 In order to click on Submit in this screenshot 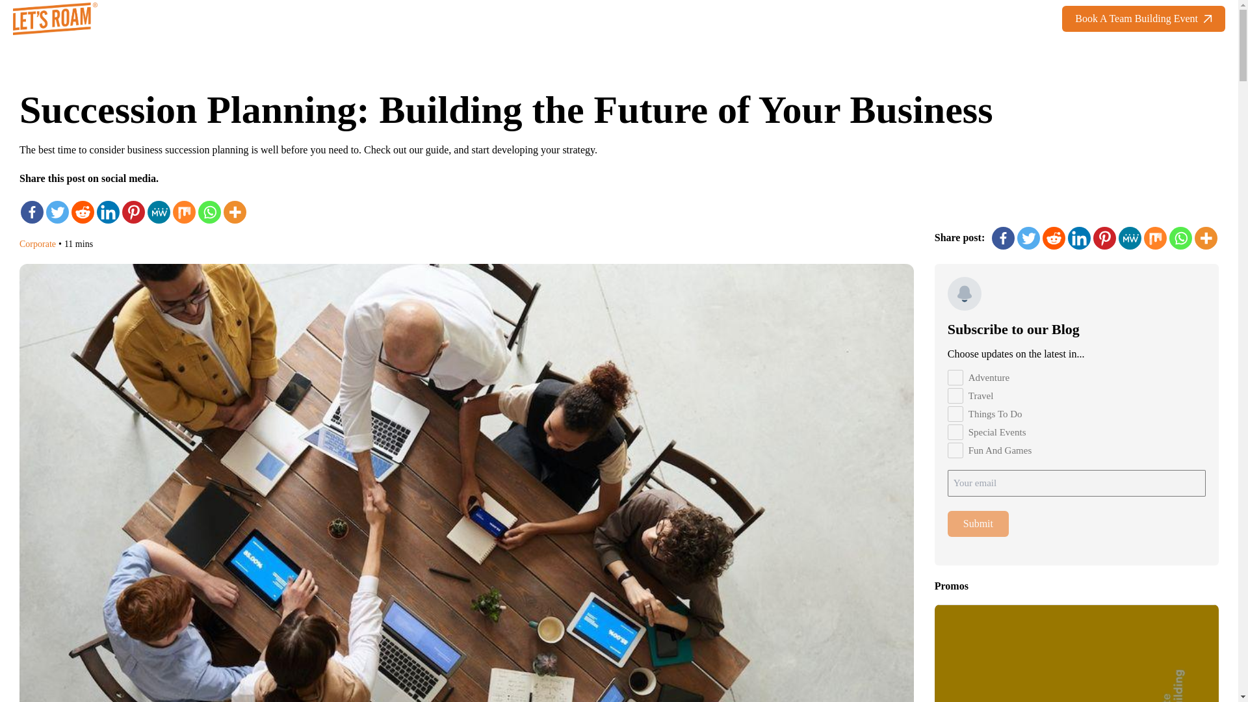, I will do `click(978, 524)`.